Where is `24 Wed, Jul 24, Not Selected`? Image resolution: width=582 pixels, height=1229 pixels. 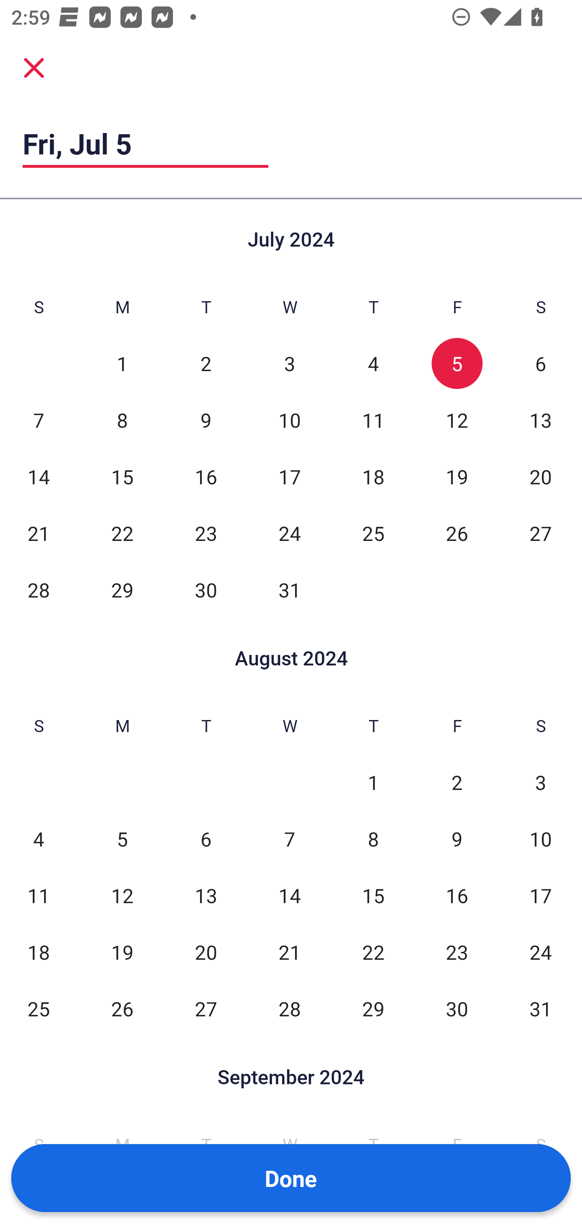
24 Wed, Jul 24, Not Selected is located at coordinates (289, 533).